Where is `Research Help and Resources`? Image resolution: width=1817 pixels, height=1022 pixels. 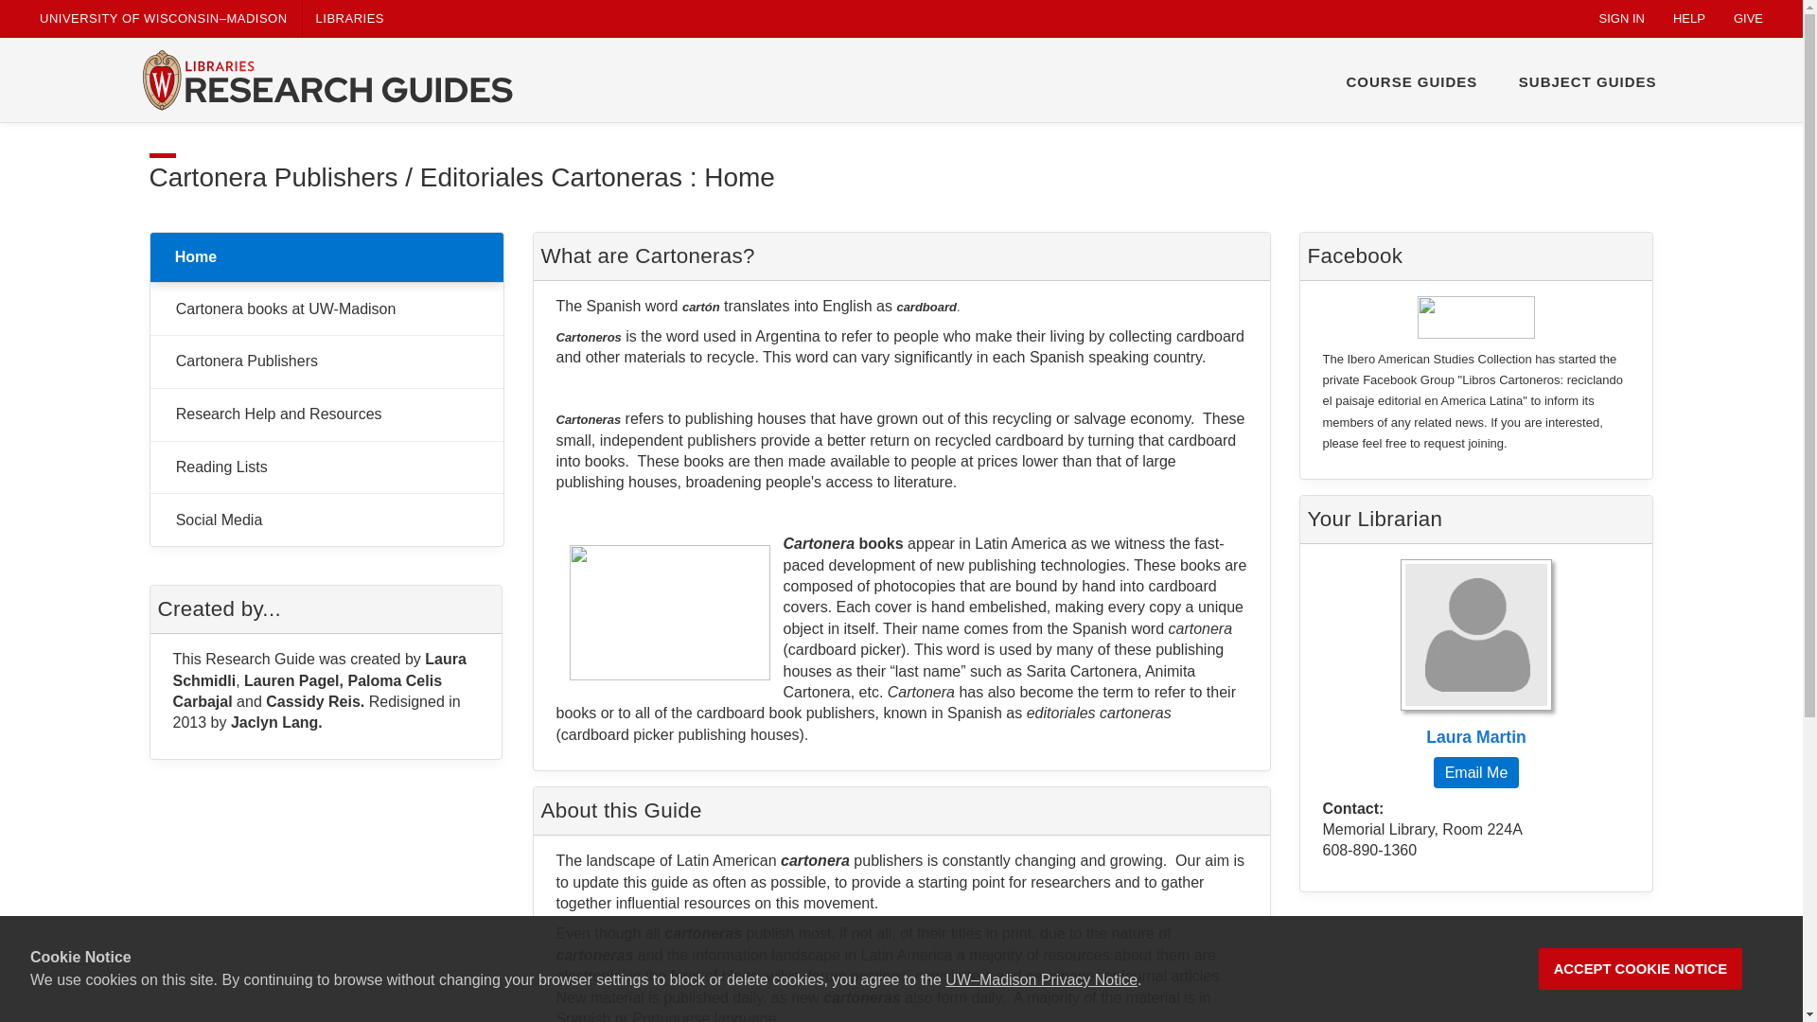 Research Help and Resources is located at coordinates (326, 414).